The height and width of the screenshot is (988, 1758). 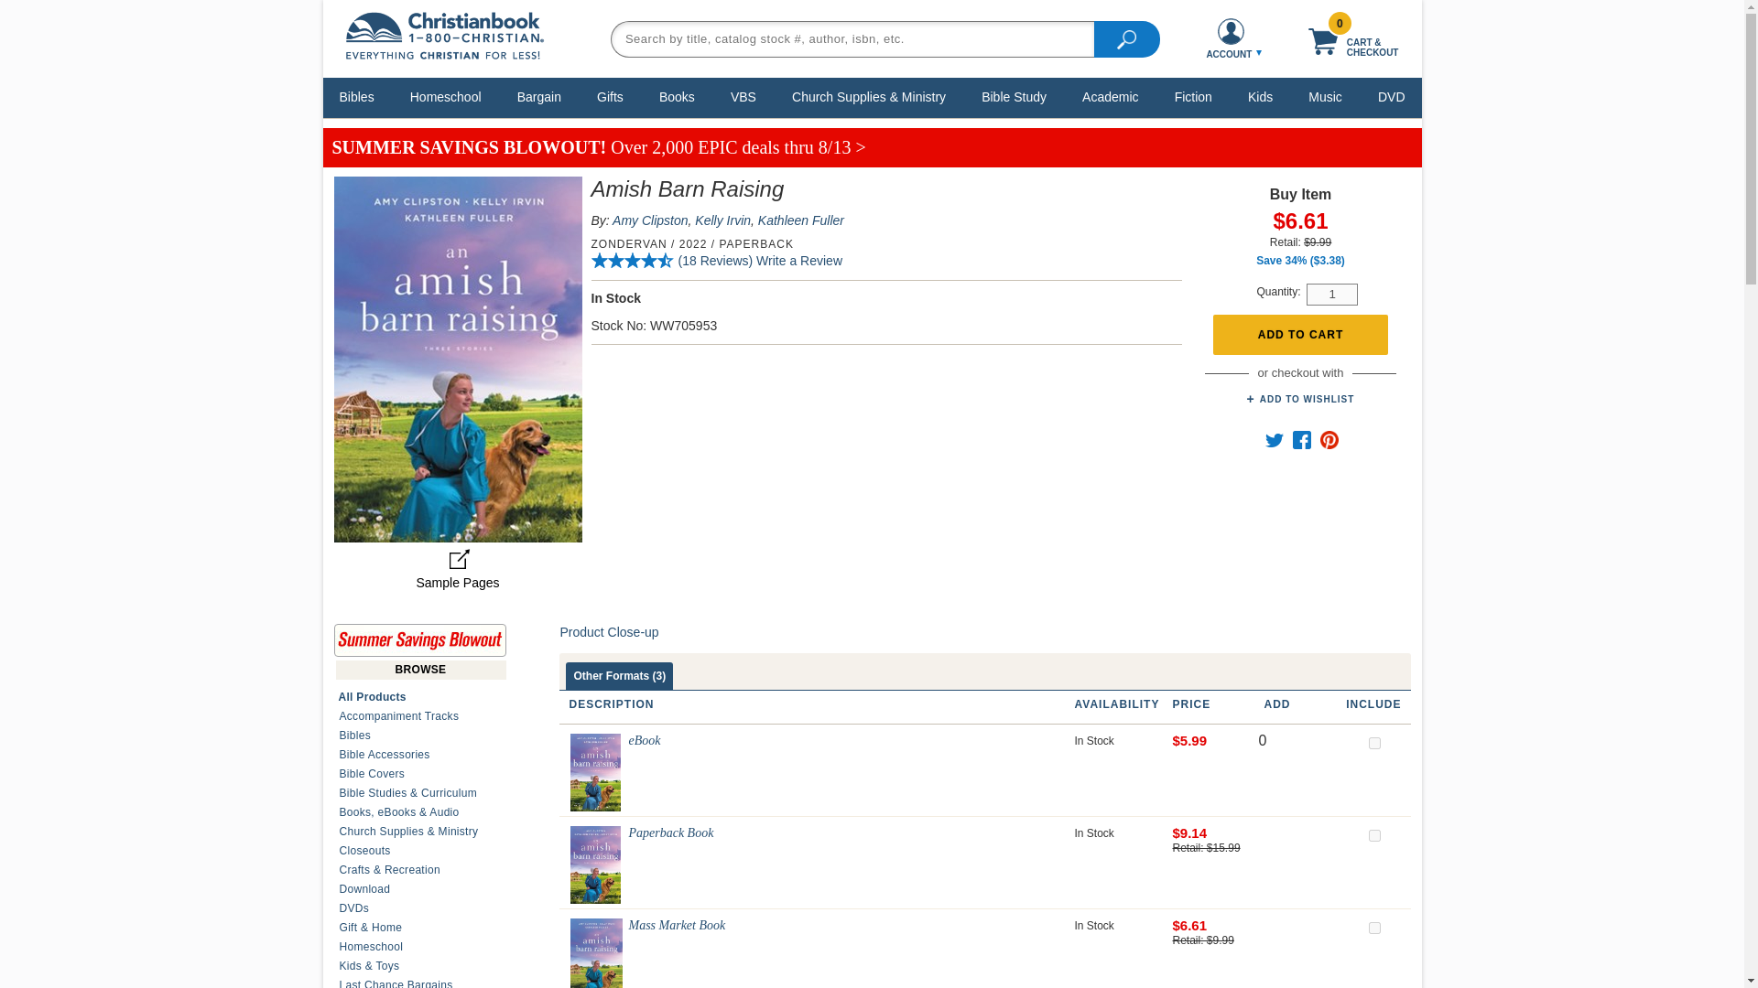 I want to click on Bibles, so click(x=357, y=96).